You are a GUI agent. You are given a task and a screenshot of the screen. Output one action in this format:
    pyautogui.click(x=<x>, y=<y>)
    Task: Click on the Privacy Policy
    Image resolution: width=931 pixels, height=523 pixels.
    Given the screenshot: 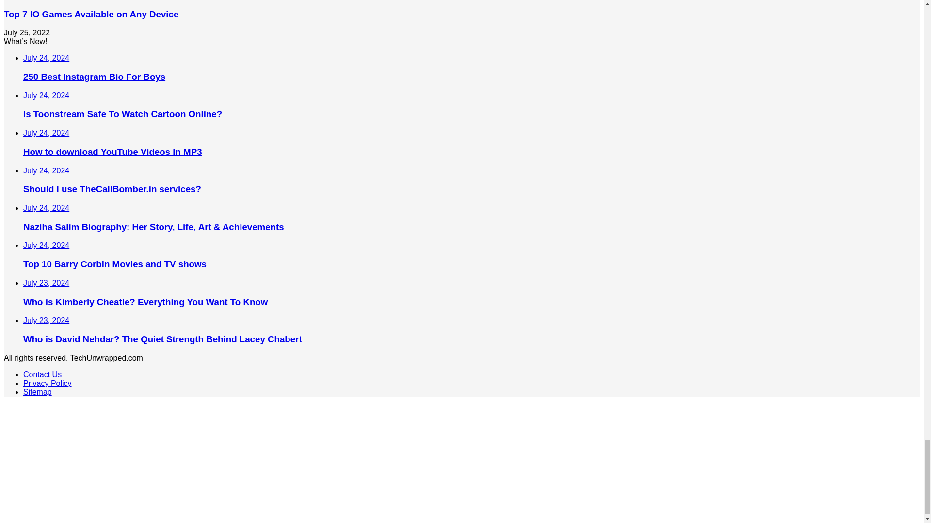 What is the action you would take?
    pyautogui.click(x=48, y=384)
    